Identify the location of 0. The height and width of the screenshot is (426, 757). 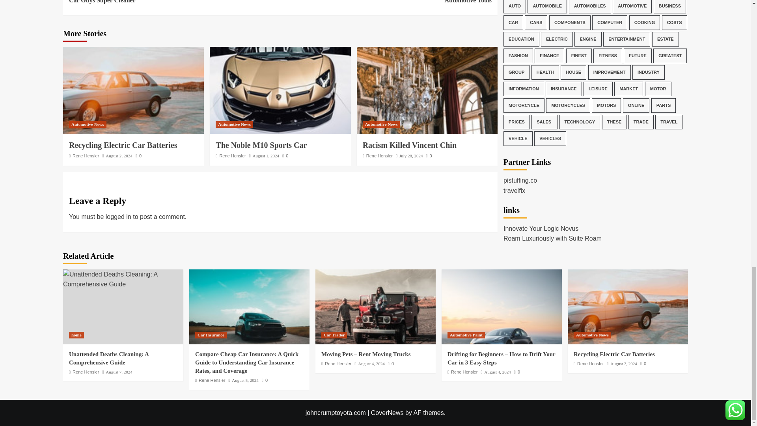
(261, 145).